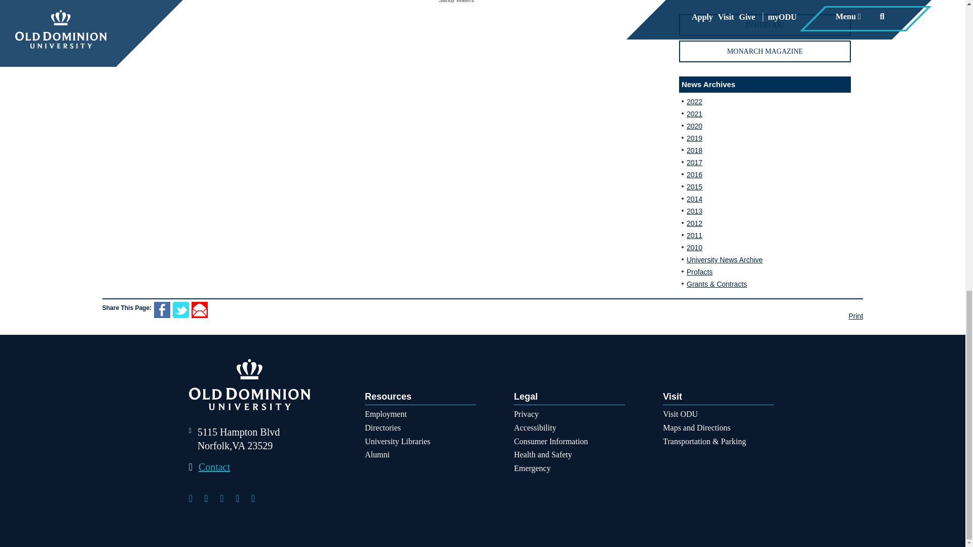  What do you see at coordinates (694, 114) in the screenshot?
I see `2021` at bounding box center [694, 114].